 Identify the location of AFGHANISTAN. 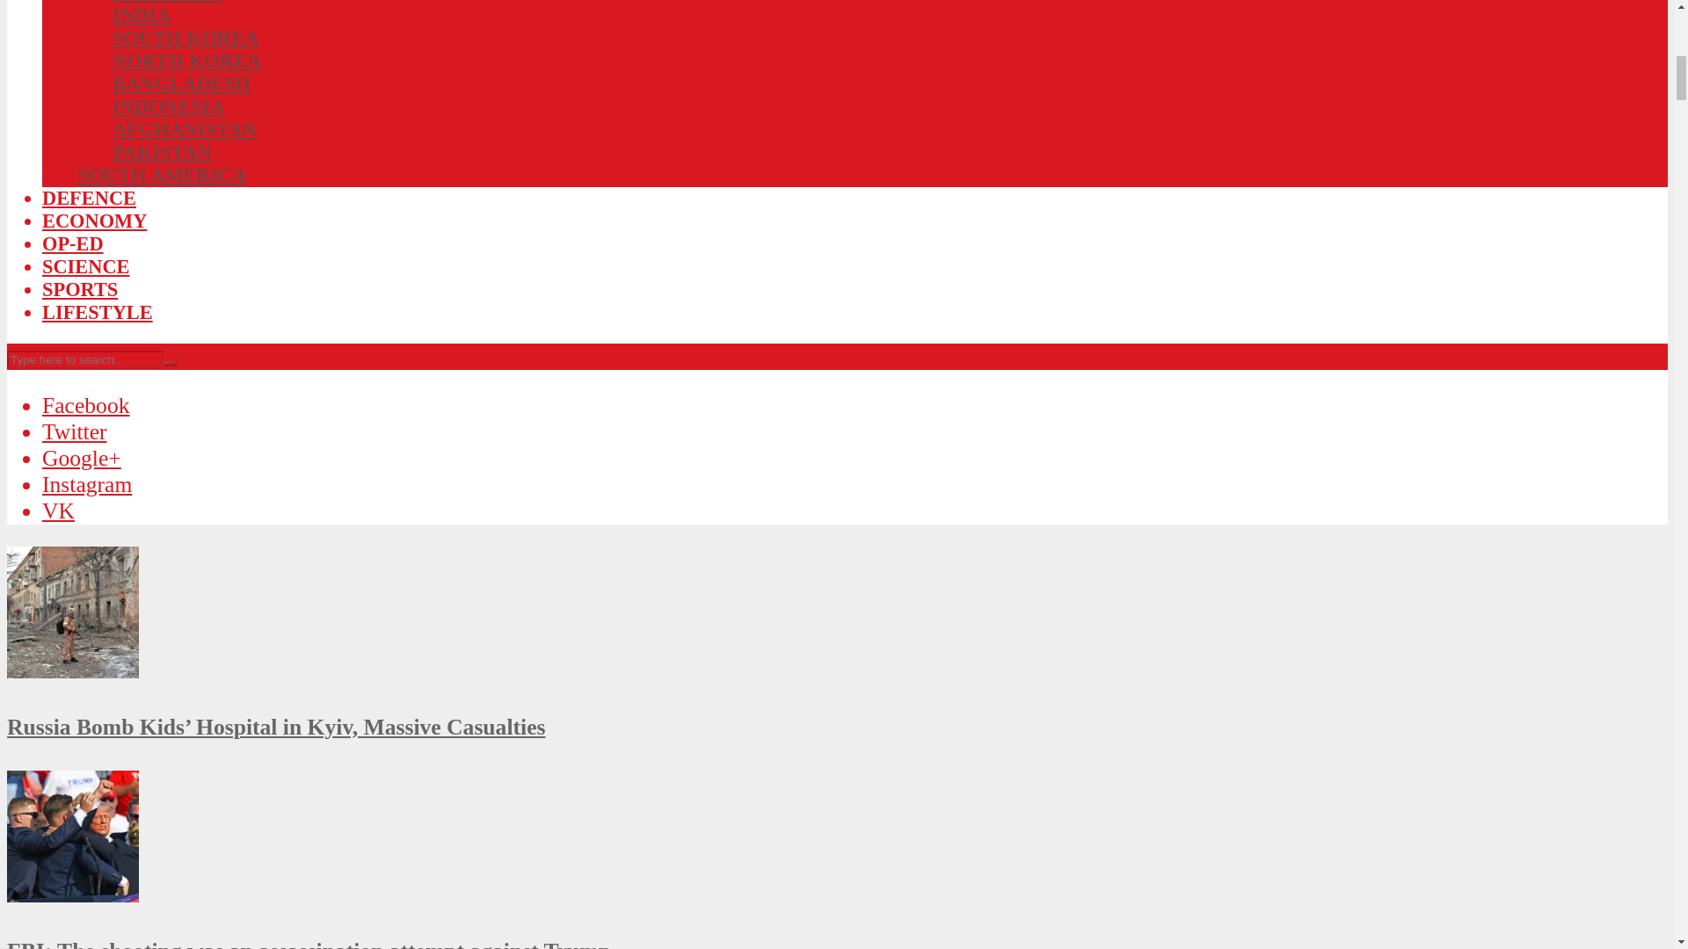
(185, 129).